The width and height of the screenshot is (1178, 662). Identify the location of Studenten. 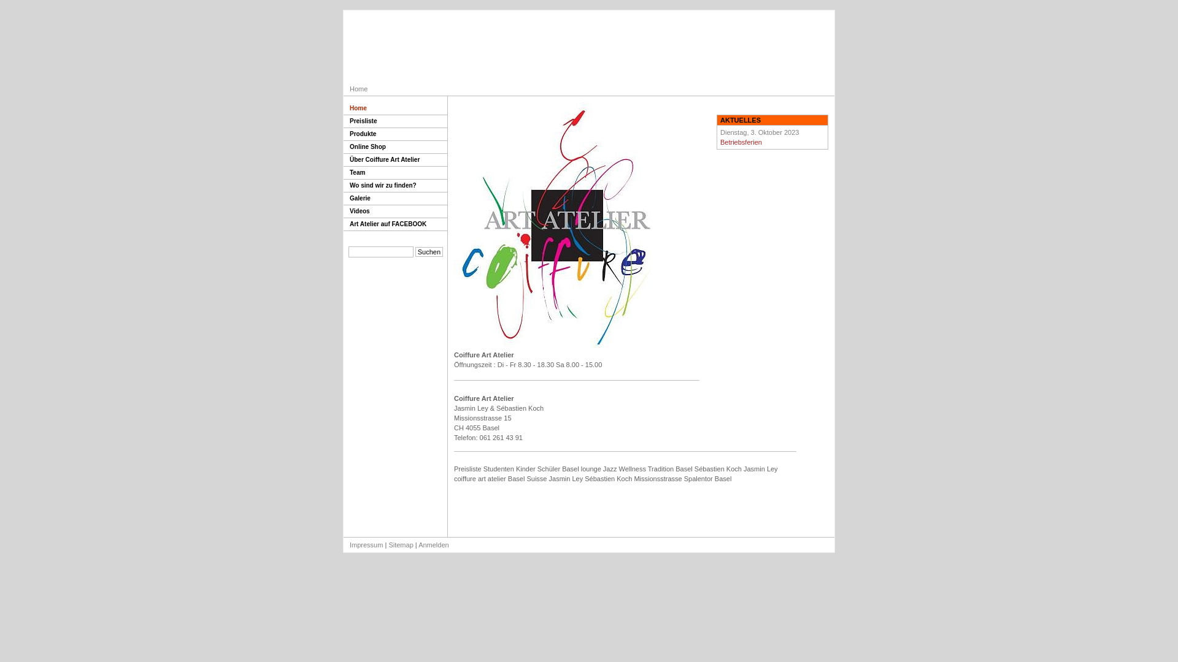
(499, 468).